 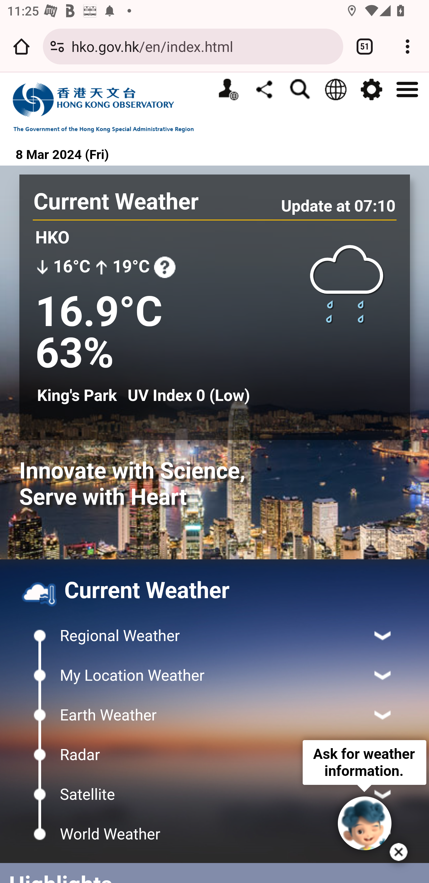 I want to click on Current Weather, so click(x=116, y=202).